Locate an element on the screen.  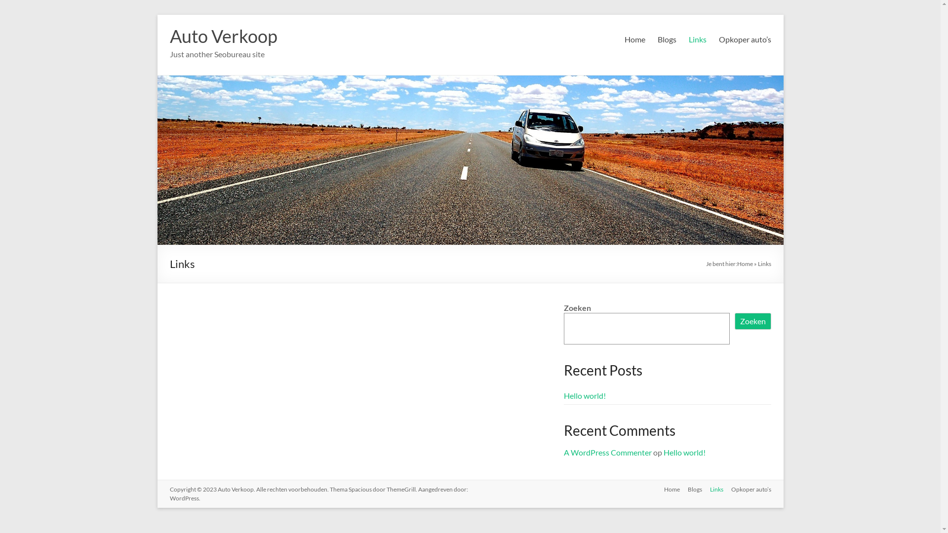
Home is located at coordinates (745, 264).